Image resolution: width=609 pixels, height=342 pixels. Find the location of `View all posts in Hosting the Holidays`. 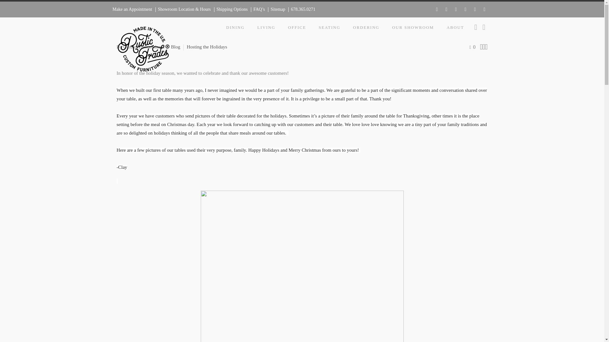

View all posts in Hosting the Holidays is located at coordinates (207, 47).